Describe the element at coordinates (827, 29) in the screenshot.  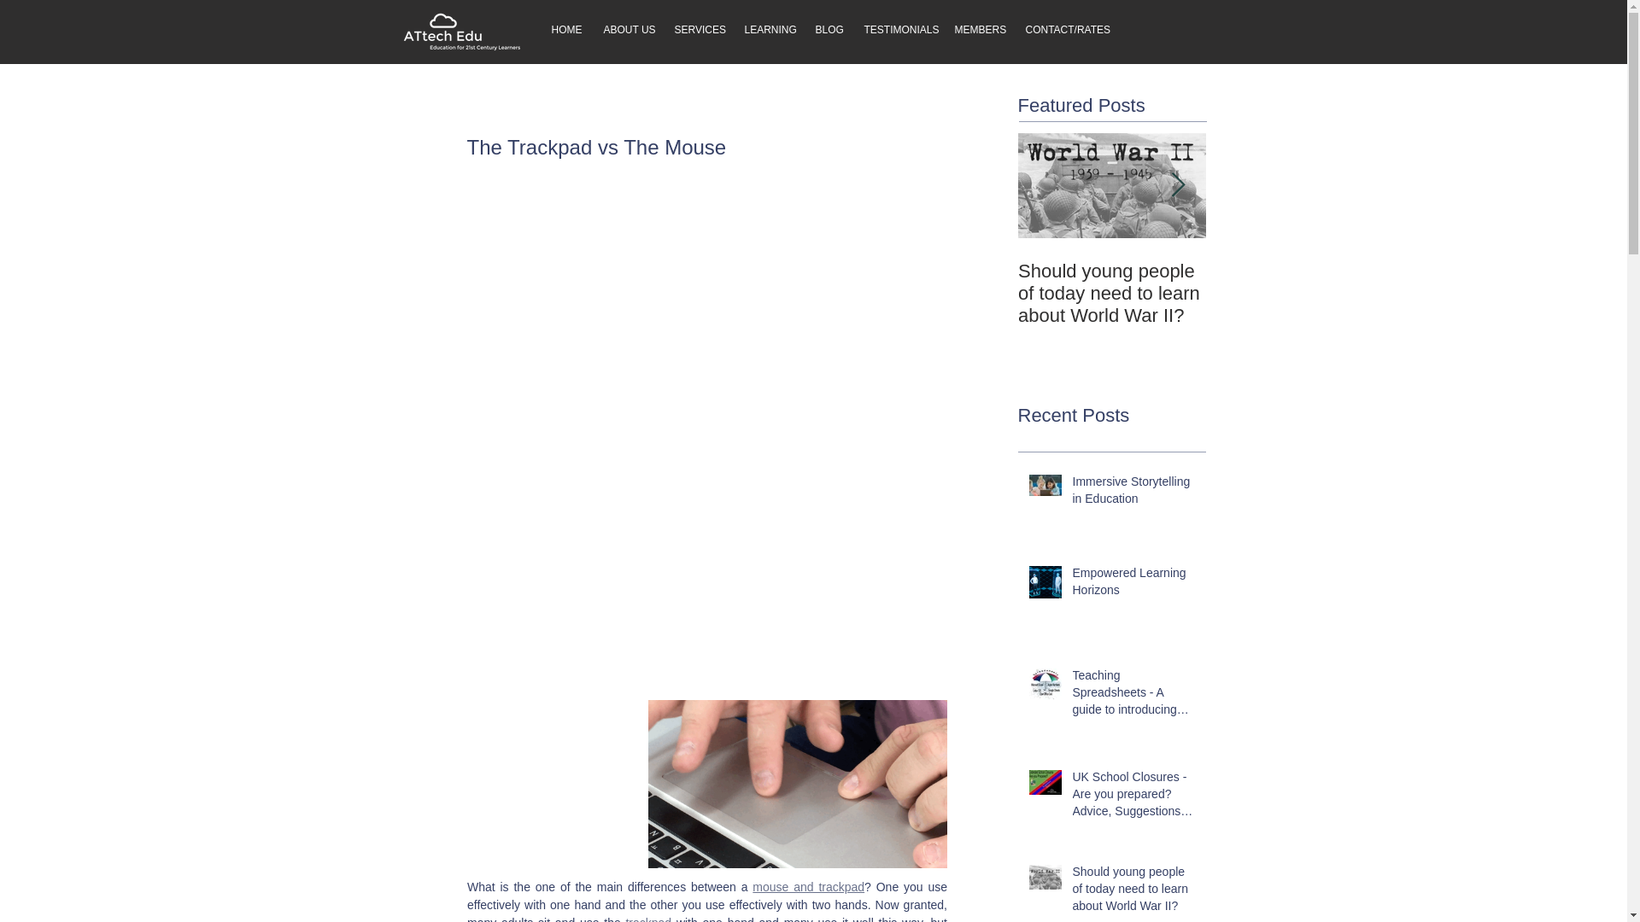
I see `BLOG` at that location.